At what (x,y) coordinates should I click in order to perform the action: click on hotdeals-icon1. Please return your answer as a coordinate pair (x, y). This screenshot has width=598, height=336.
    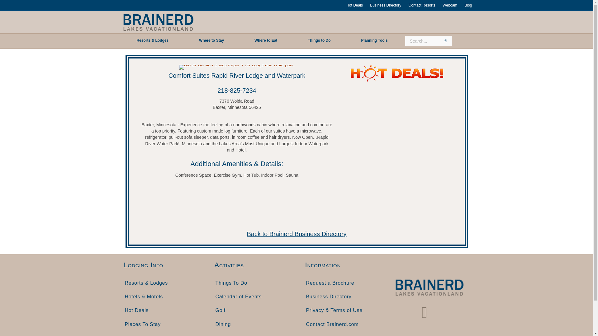
    Looking at the image, I should click on (397, 73).